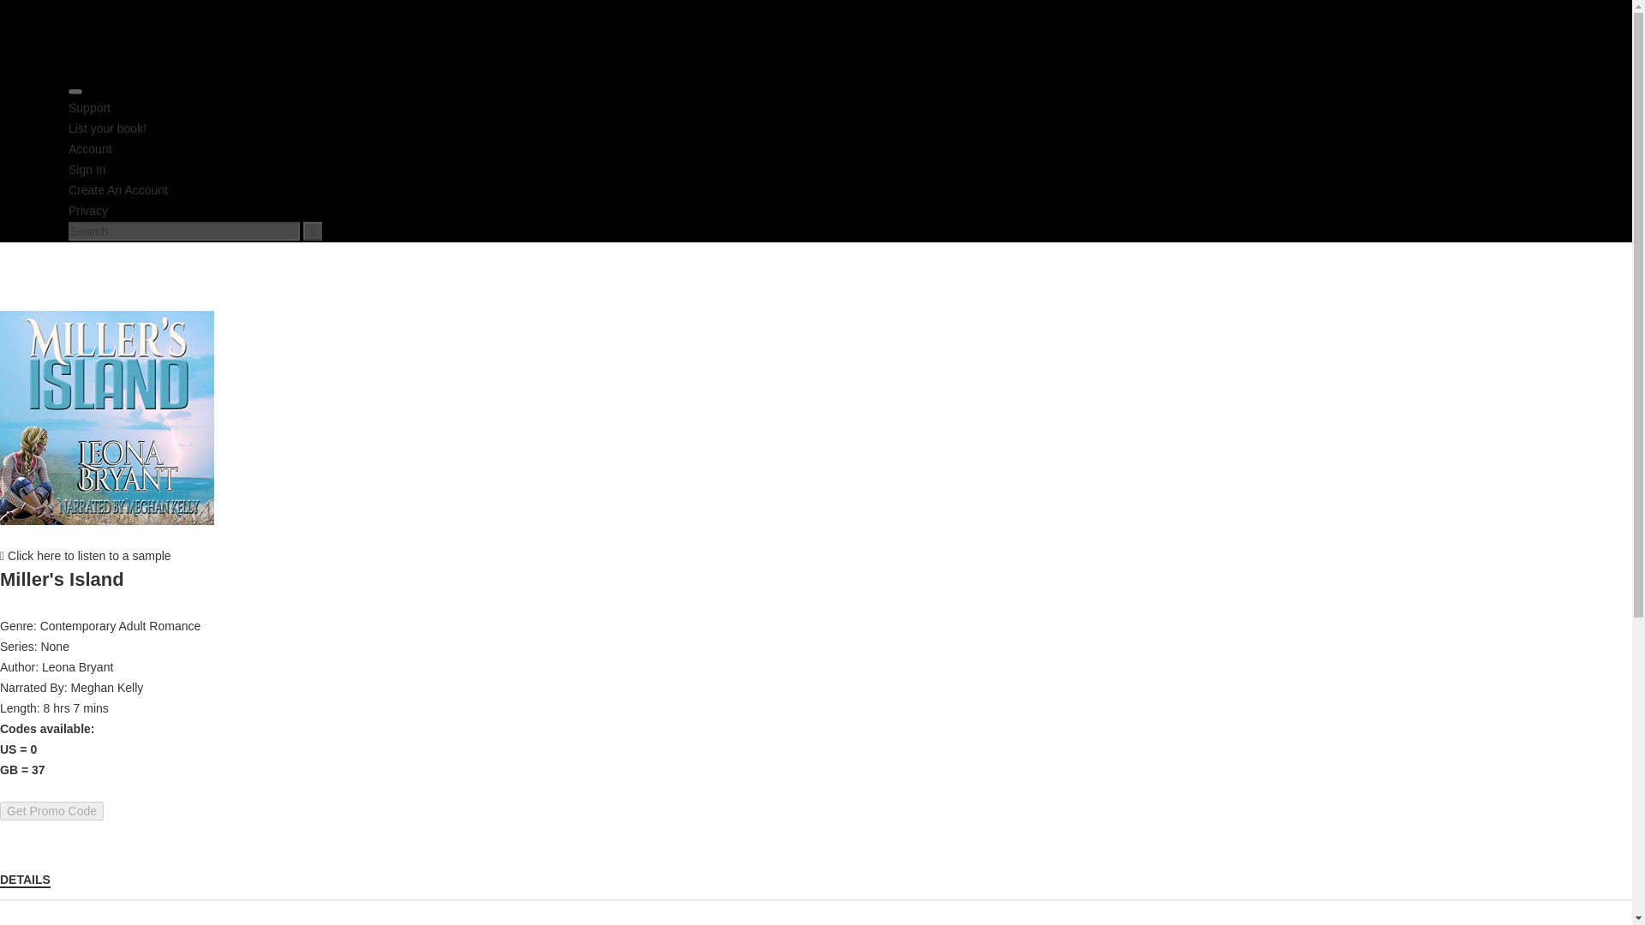  Describe the element at coordinates (107, 128) in the screenshot. I see `List your book!` at that location.